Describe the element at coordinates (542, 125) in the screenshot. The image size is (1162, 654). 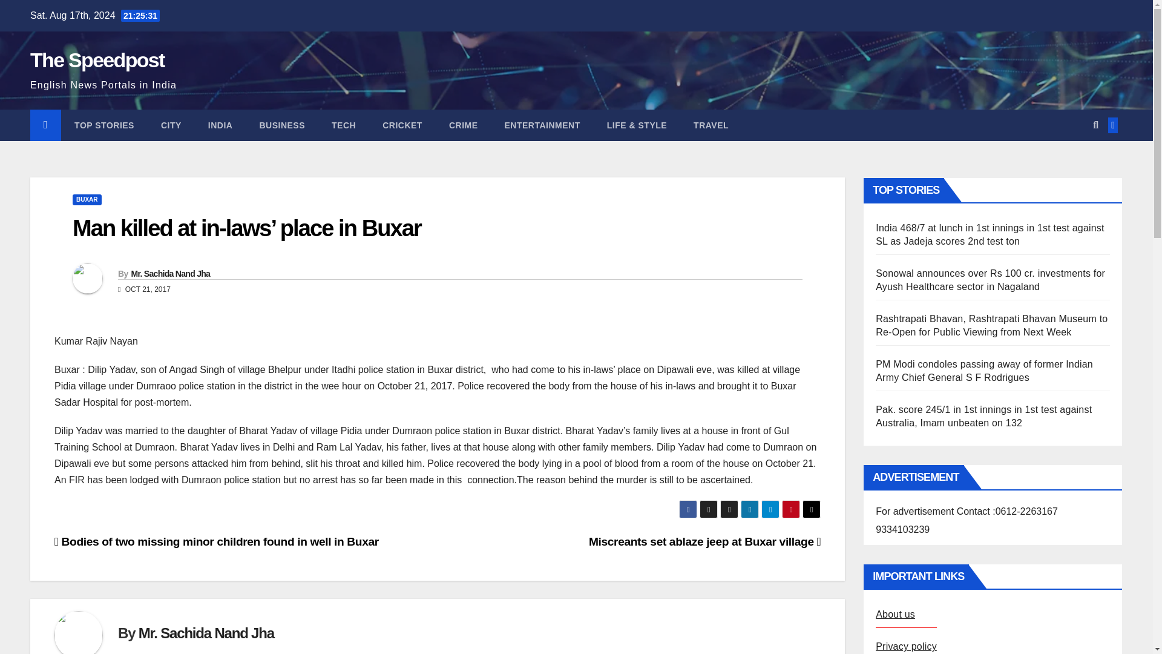
I see `ENTERTAINMENT` at that location.